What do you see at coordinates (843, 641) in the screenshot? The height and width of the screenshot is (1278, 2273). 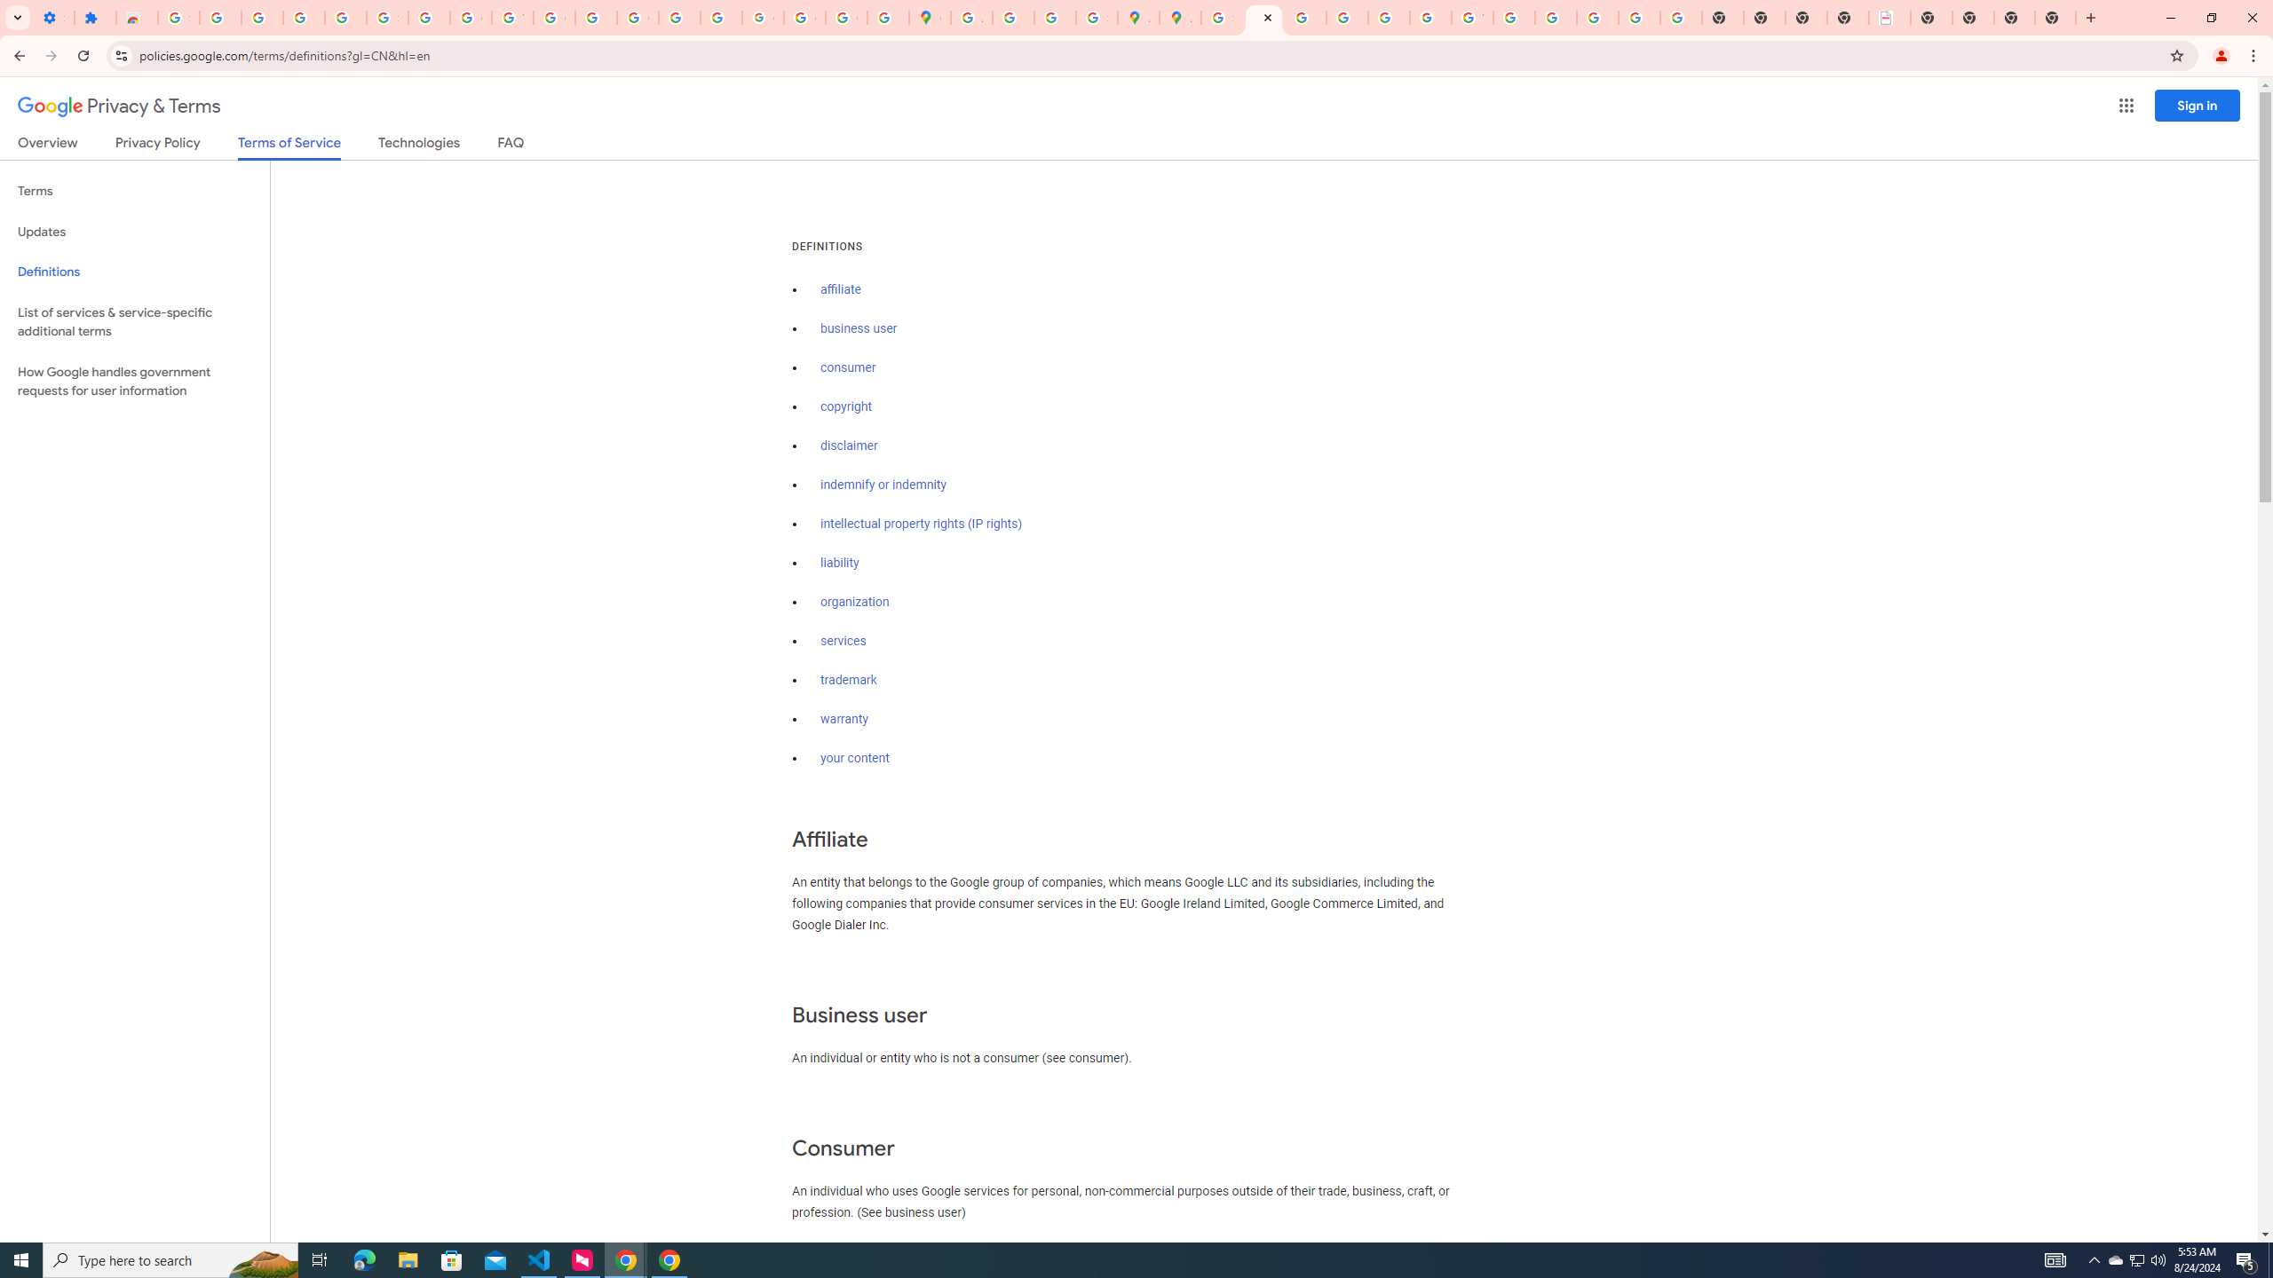 I see `services` at bounding box center [843, 641].